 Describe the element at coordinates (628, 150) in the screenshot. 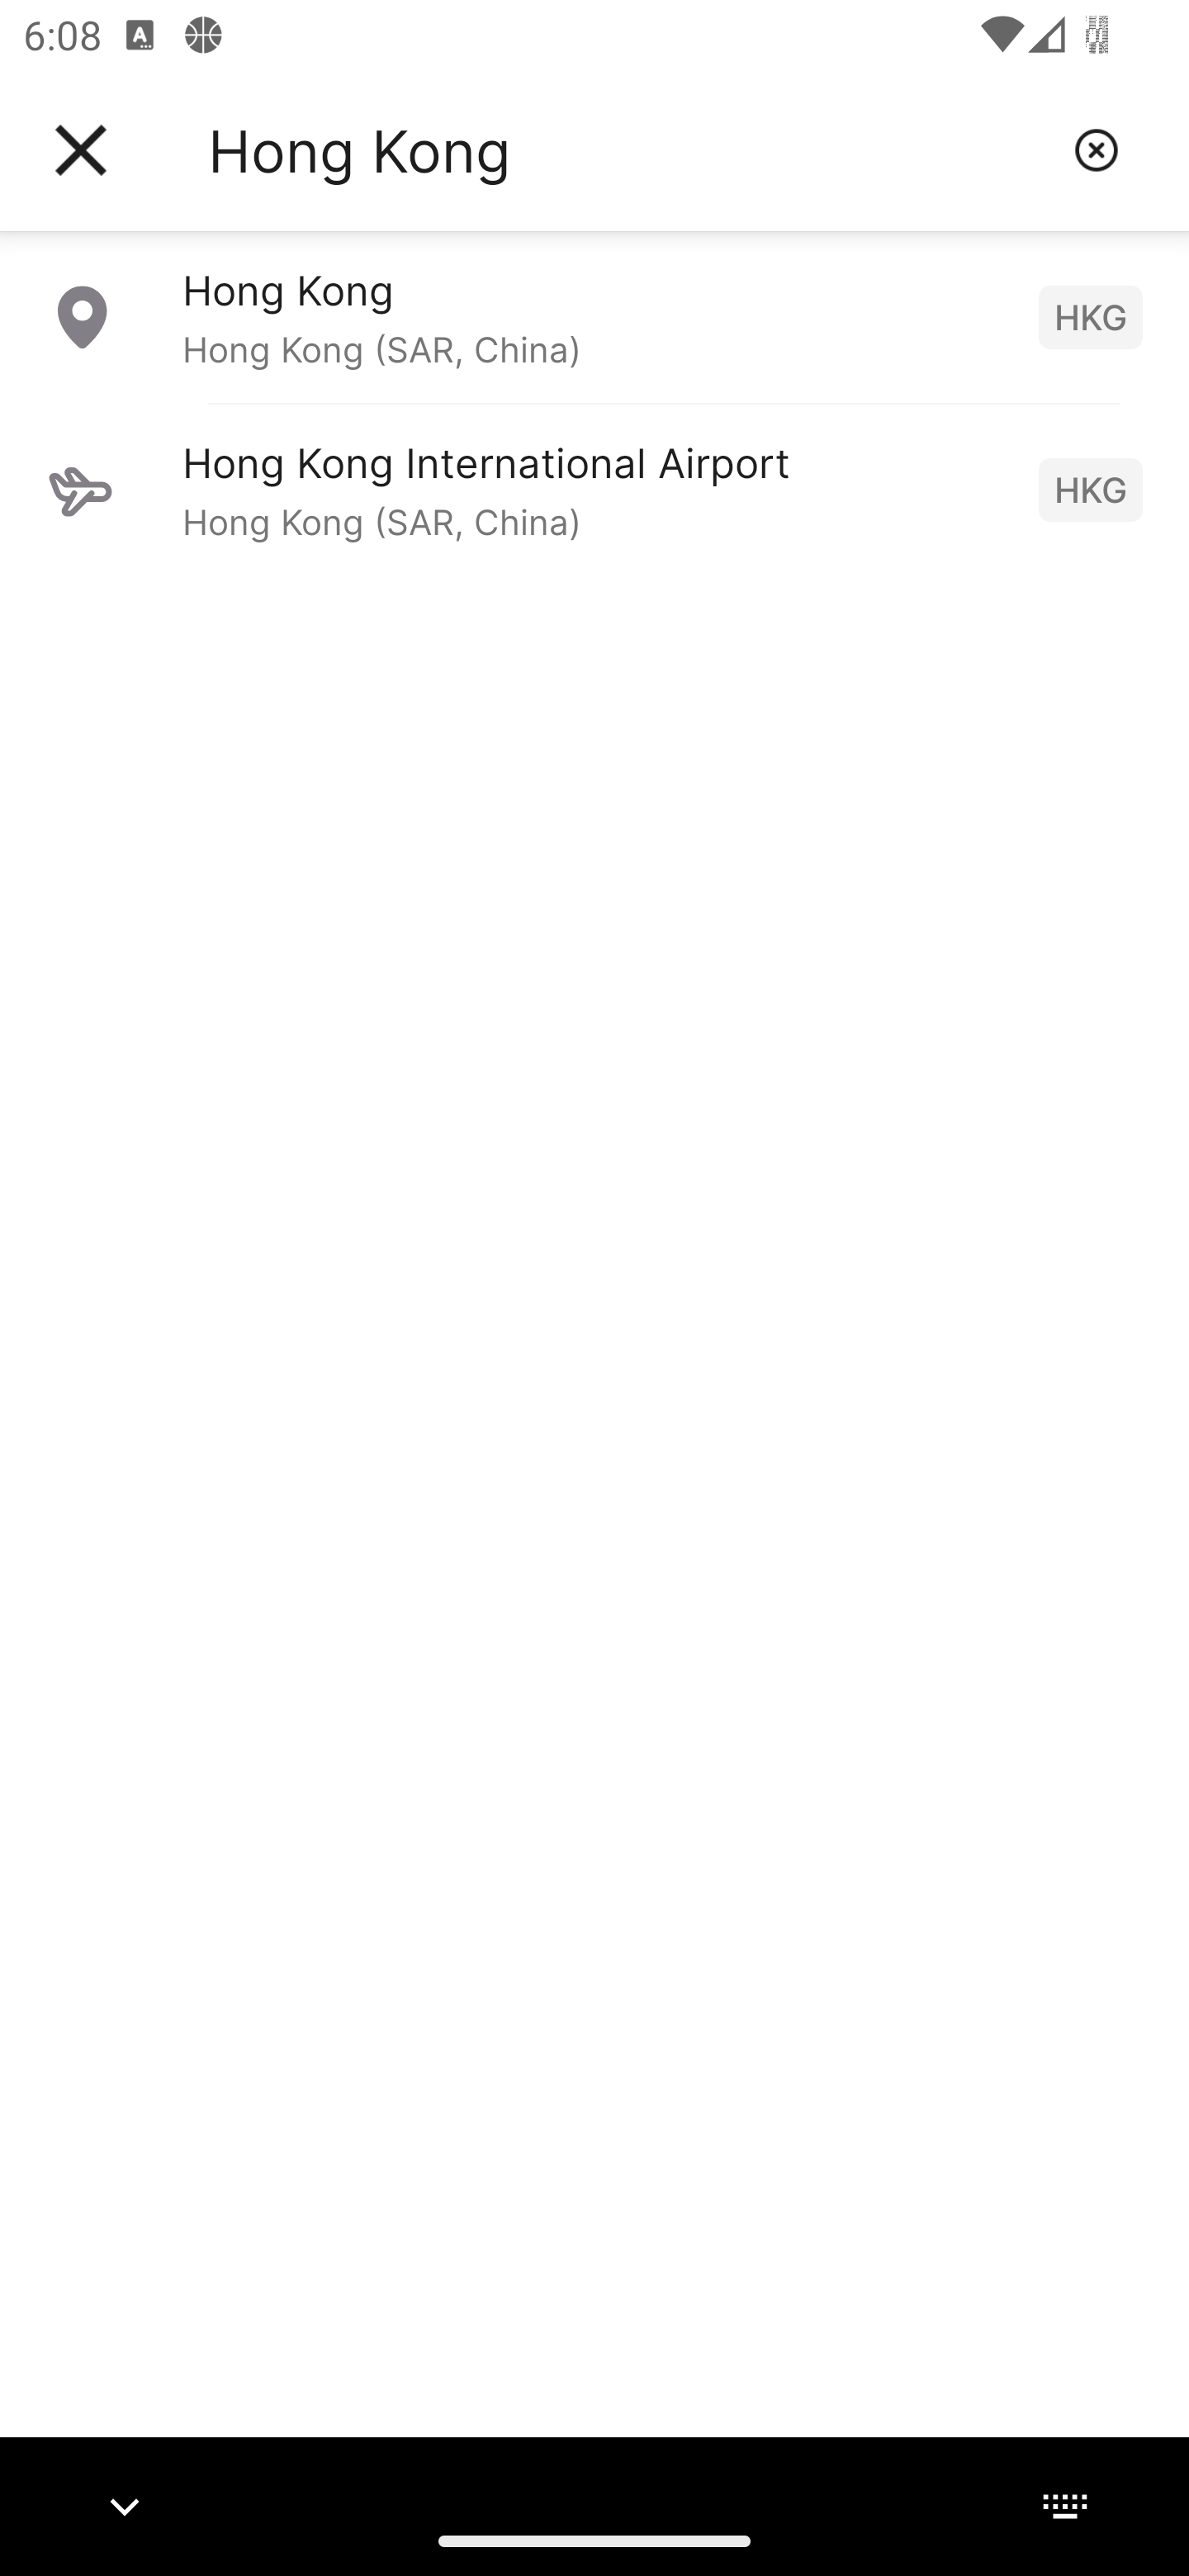

I see `Hong Kong` at that location.